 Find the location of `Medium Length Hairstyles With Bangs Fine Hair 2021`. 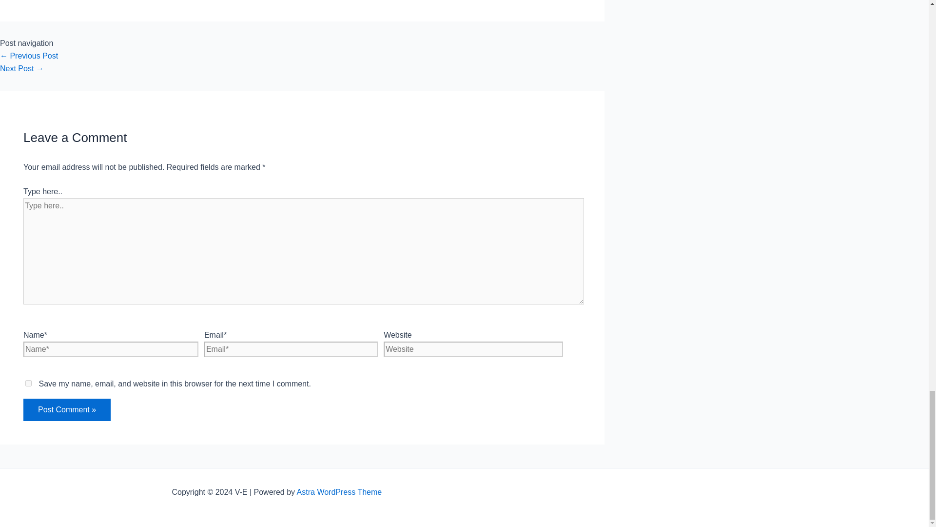

Medium Length Hairstyles With Bangs Fine Hair 2021 is located at coordinates (29, 56).